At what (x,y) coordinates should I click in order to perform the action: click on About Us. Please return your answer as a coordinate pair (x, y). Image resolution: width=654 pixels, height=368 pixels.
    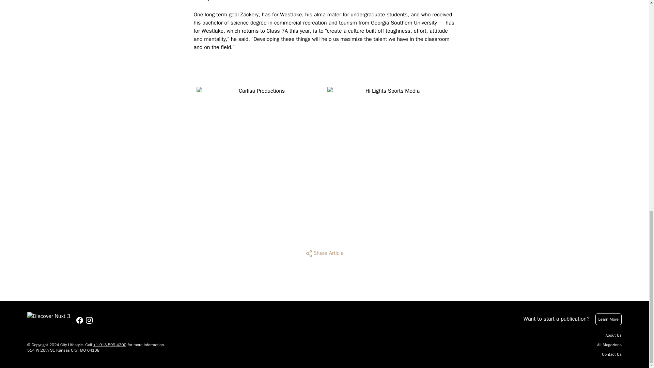
    Looking at the image, I should click on (613, 335).